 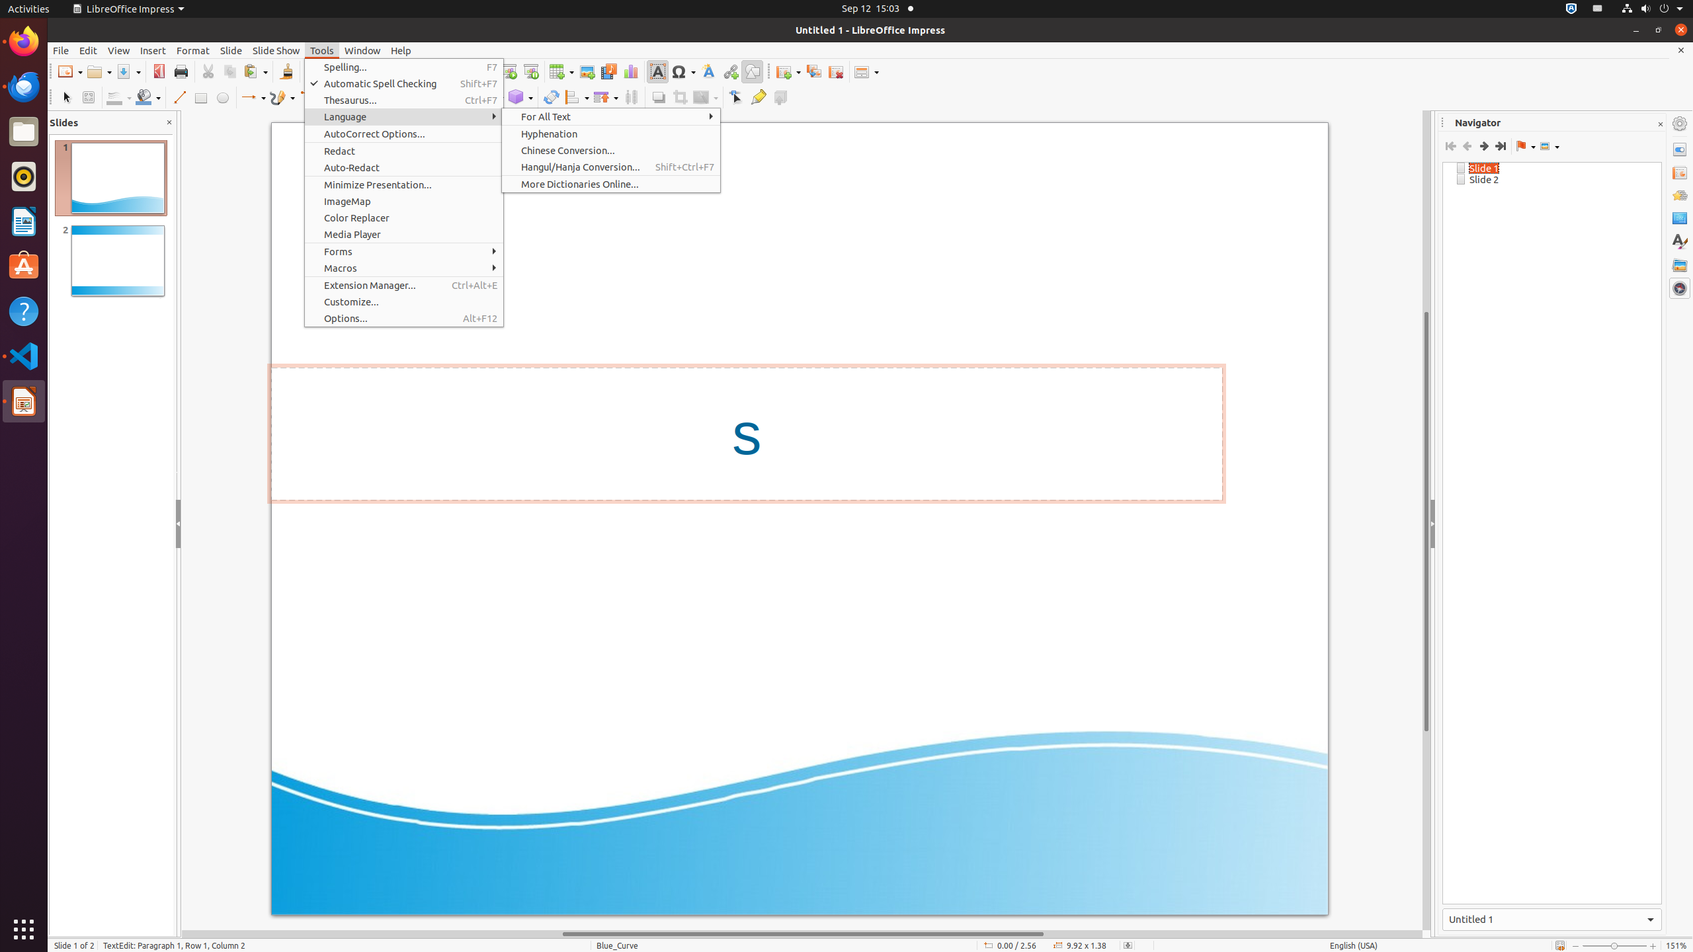 What do you see at coordinates (404, 100) in the screenshot?
I see `Thesaurus...` at bounding box center [404, 100].